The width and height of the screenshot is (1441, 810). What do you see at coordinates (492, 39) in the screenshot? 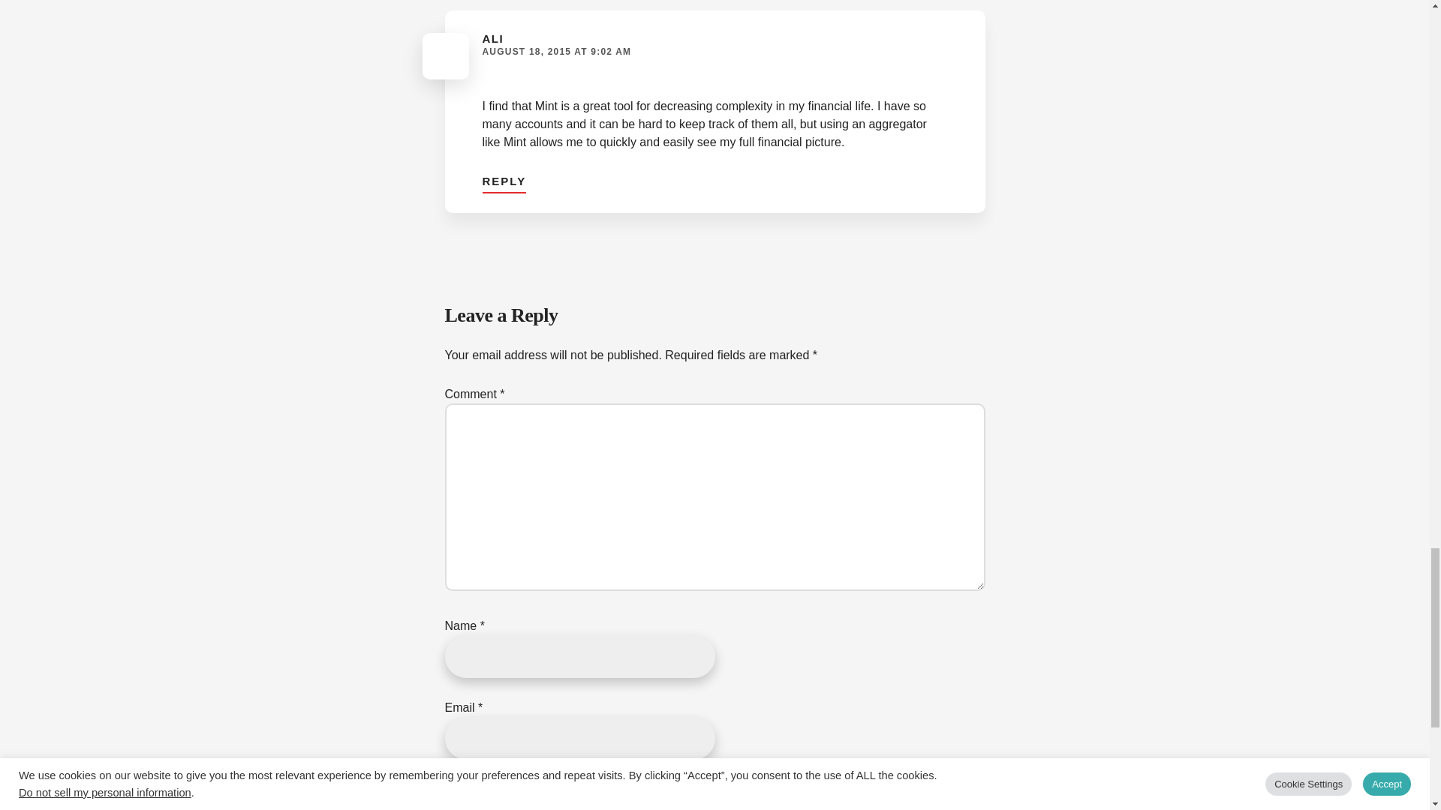
I see `ALI` at bounding box center [492, 39].